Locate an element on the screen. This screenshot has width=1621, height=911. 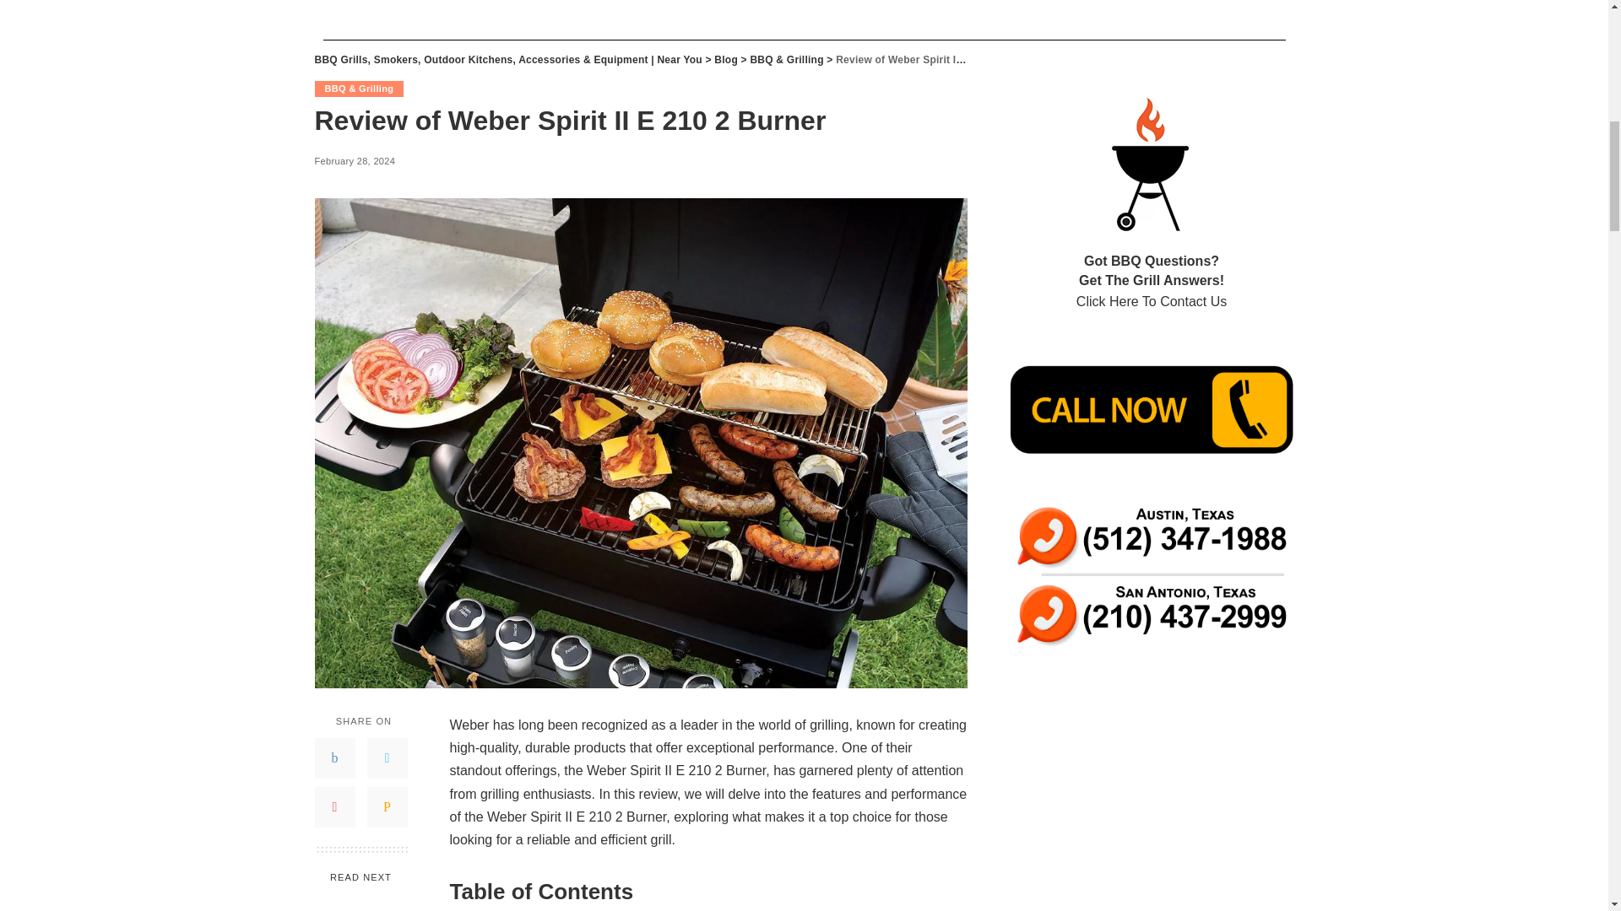
Email is located at coordinates (386, 806).